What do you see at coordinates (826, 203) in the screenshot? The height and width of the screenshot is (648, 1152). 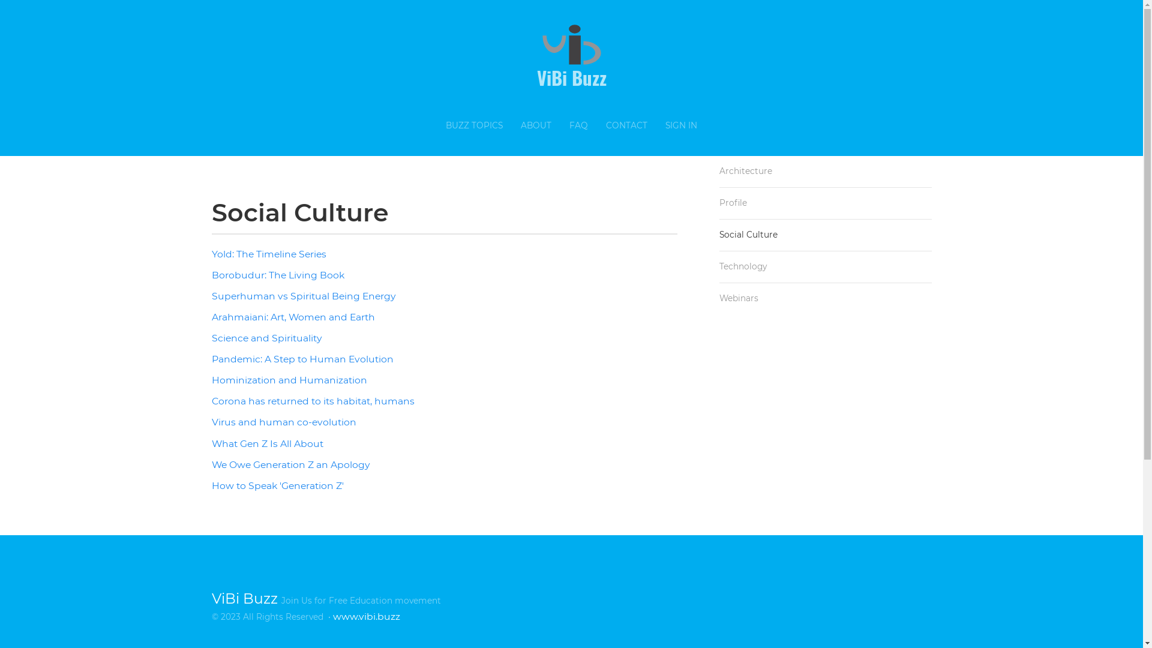 I see `Profile` at bounding box center [826, 203].